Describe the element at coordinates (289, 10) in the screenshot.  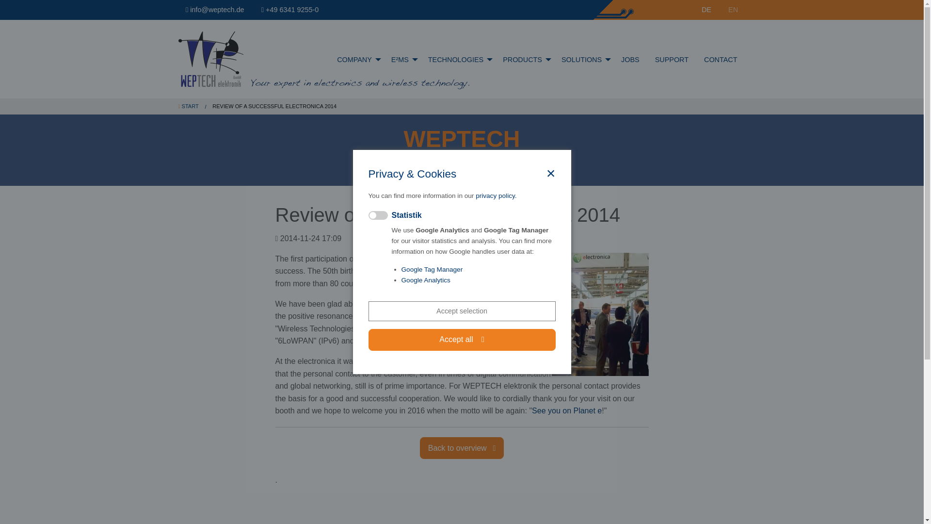
I see `call us.` at that location.